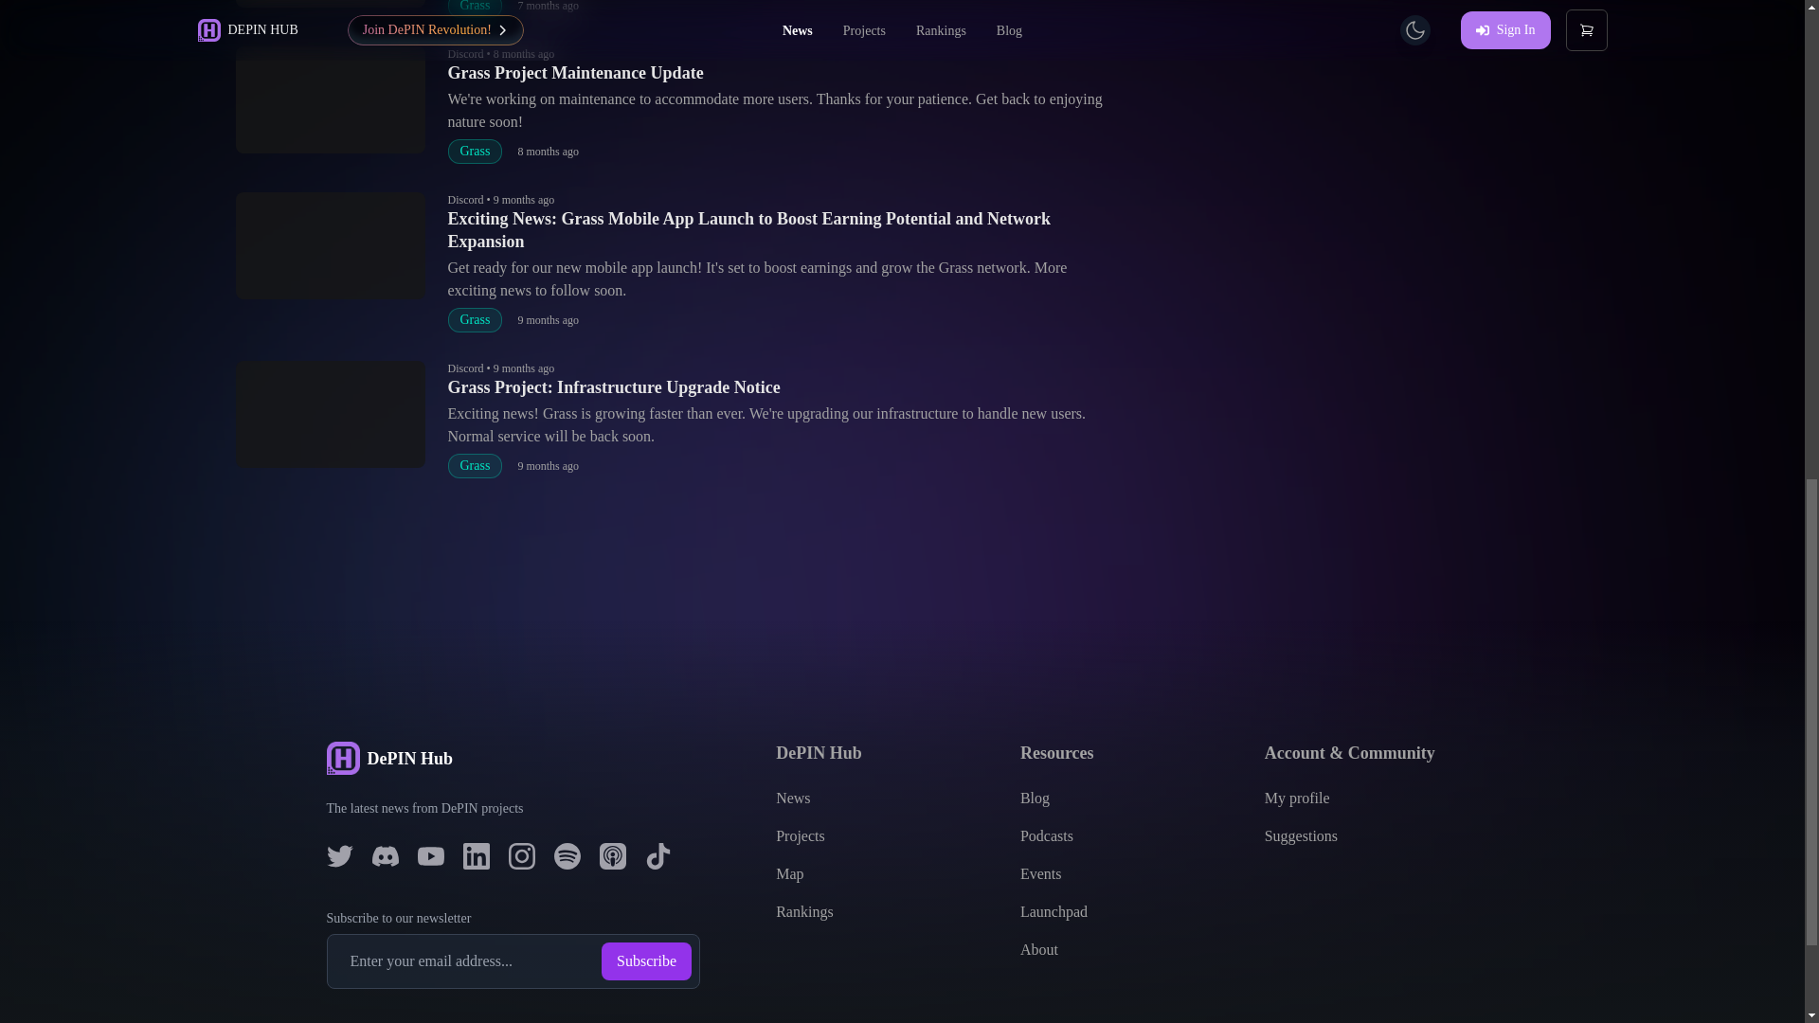 The height and width of the screenshot is (1023, 1819). What do you see at coordinates (790, 873) in the screenshot?
I see `Map` at bounding box center [790, 873].